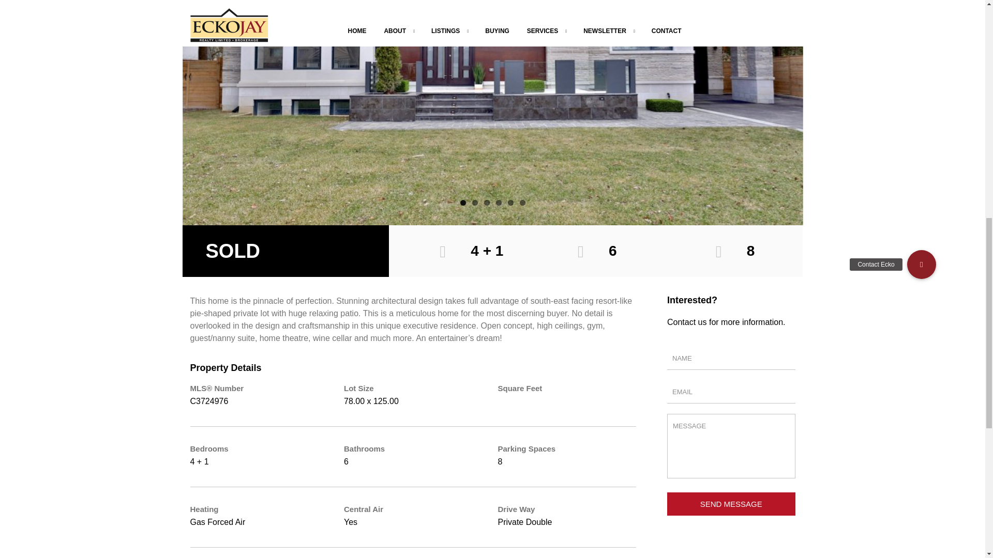 This screenshot has width=993, height=558. I want to click on Previous, so click(207, 20).